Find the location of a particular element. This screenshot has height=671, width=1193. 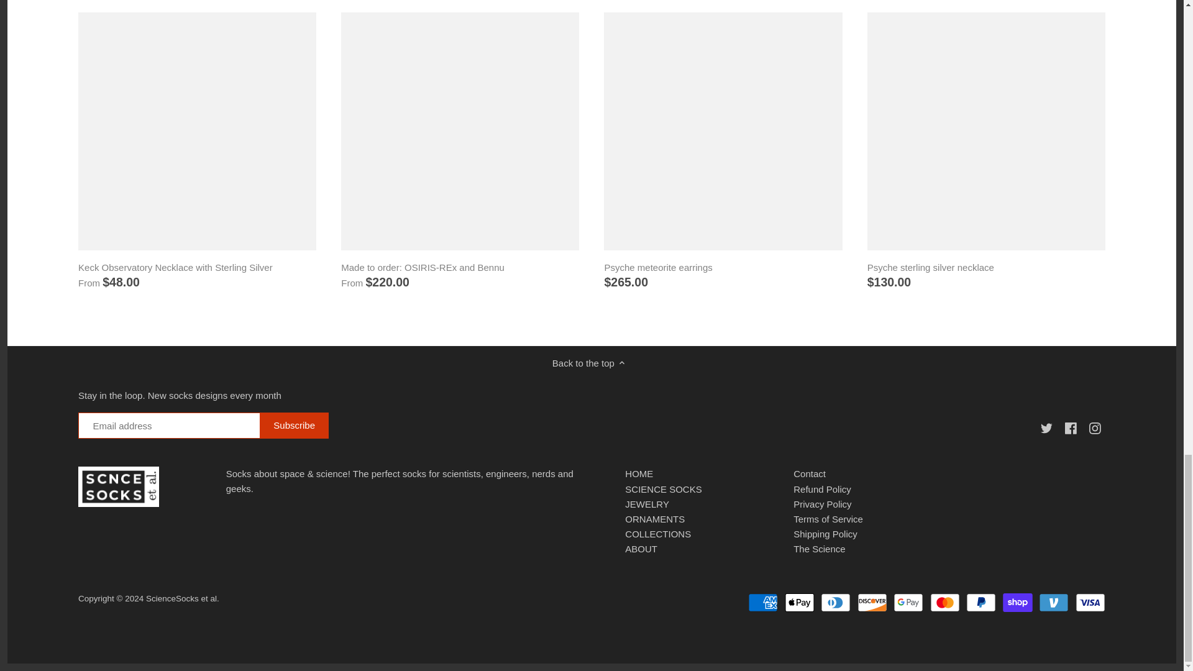

American Express is located at coordinates (762, 602).